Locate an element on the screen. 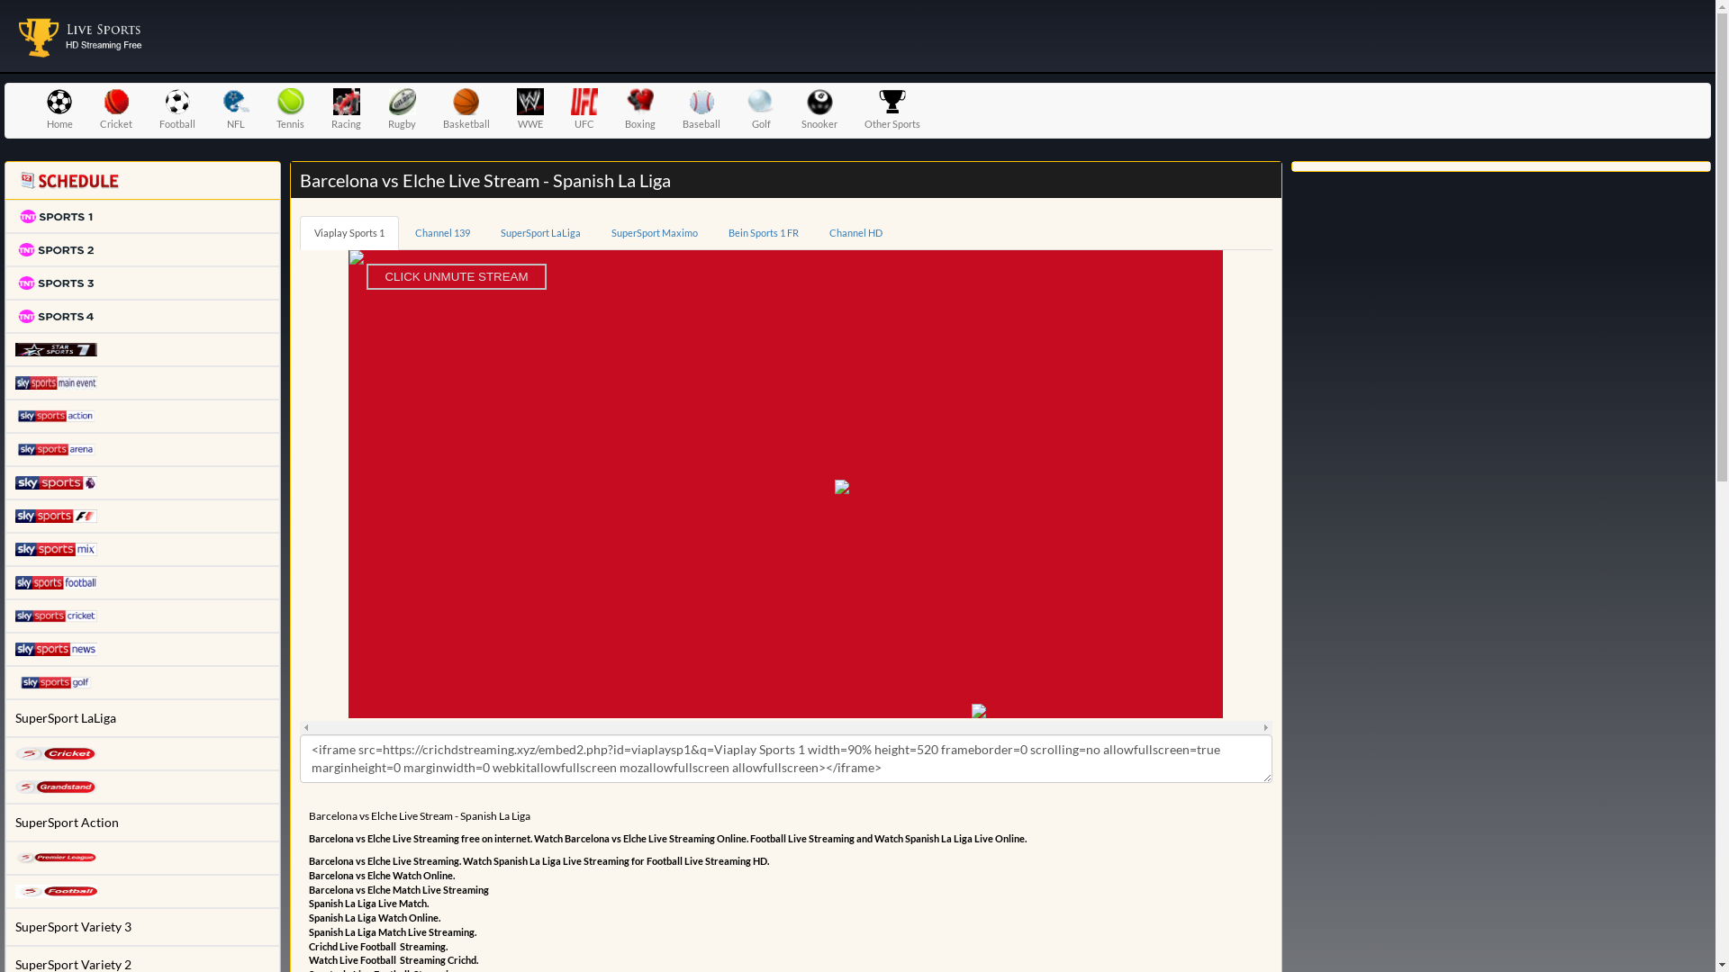 Image resolution: width=1729 pixels, height=972 pixels. UFC is located at coordinates (584, 111).